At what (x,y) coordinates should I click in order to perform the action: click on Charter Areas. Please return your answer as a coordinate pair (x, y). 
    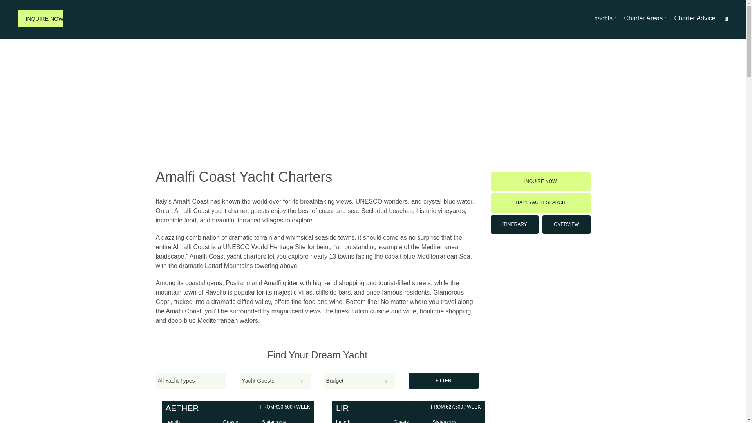
    Looking at the image, I should click on (645, 19).